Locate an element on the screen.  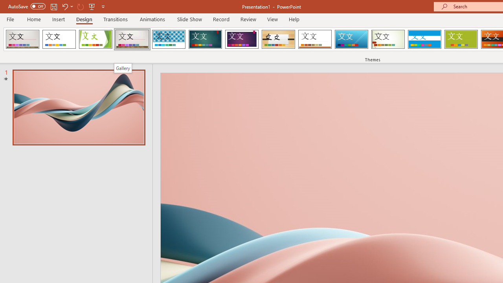
Ion Boardroom is located at coordinates (242, 39).